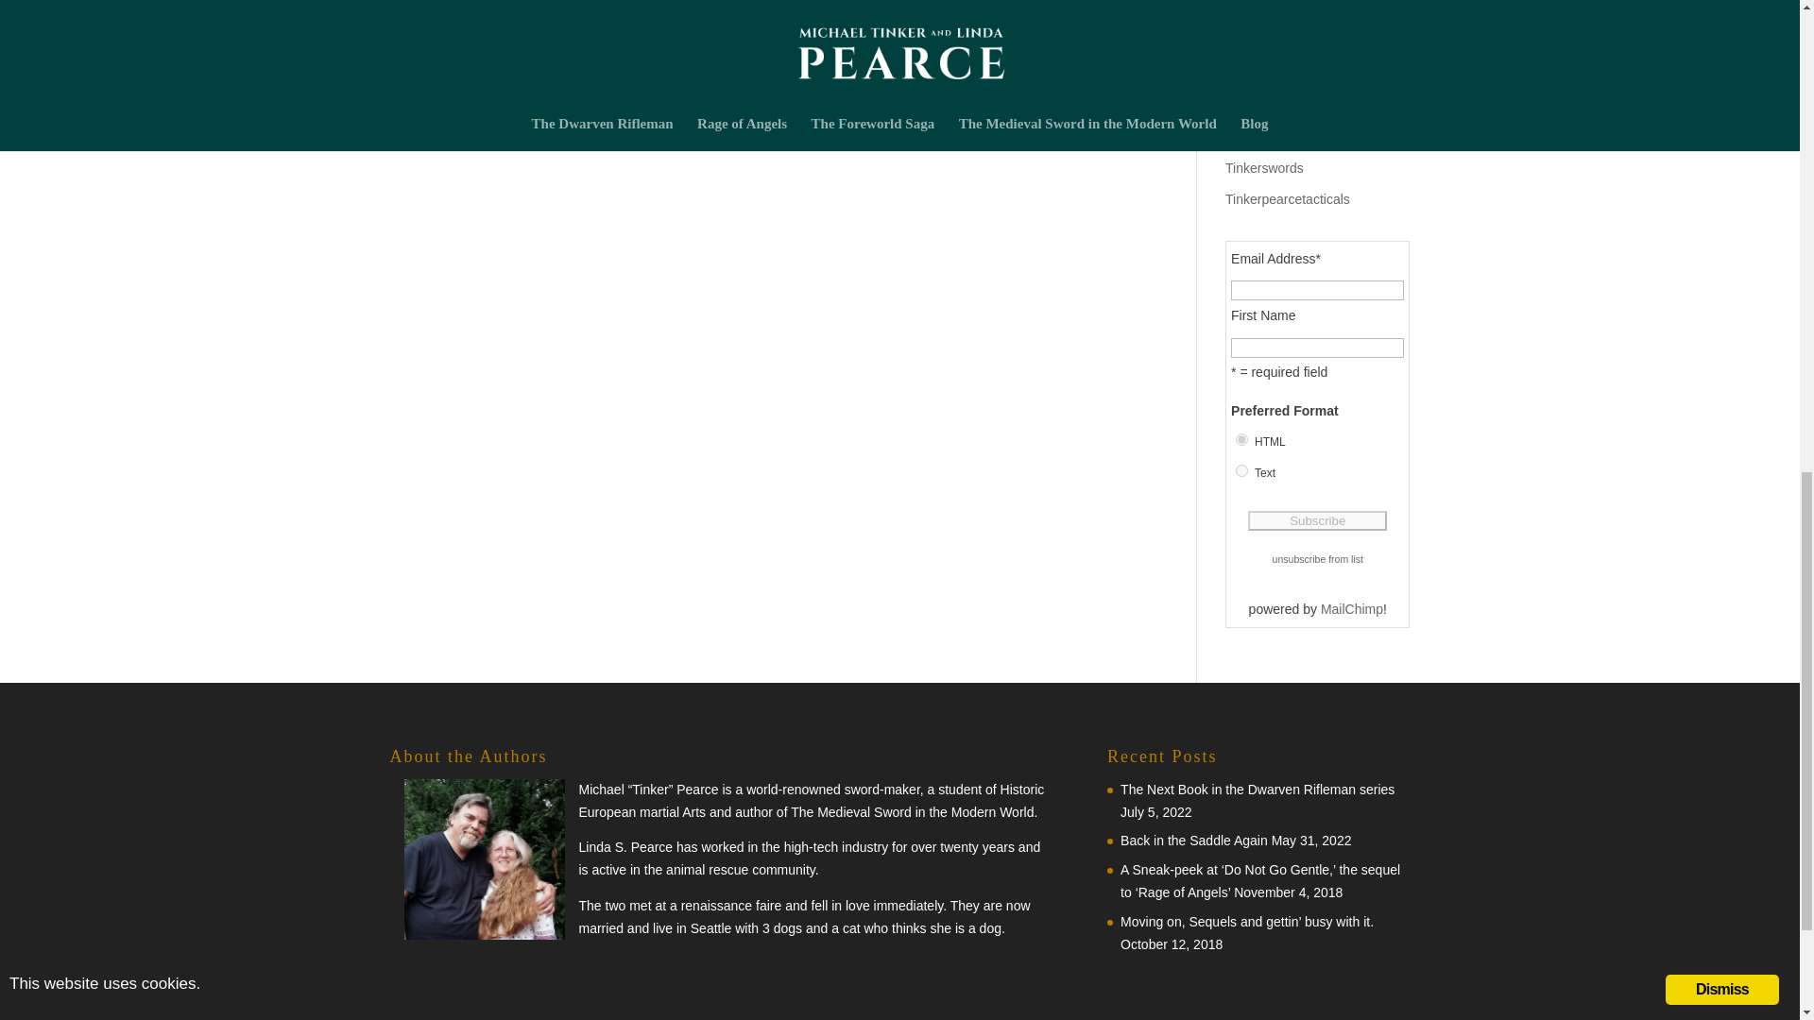 This screenshot has height=1020, width=1814. Describe the element at coordinates (1291, 39) in the screenshot. I see `Michael Tinker Pearce` at that location.